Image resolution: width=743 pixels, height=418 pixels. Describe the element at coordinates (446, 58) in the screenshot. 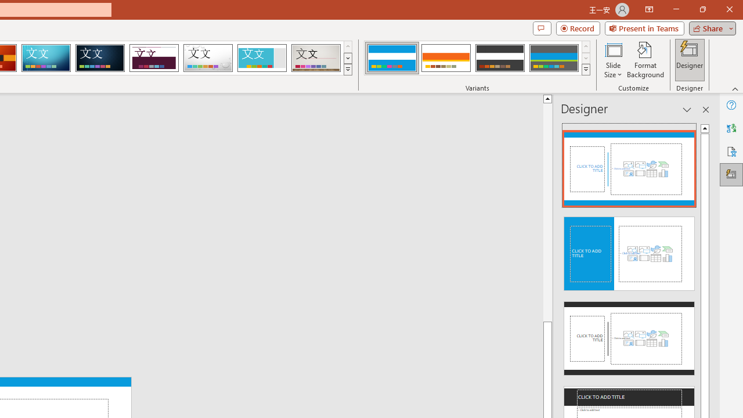

I see `Banded Variant 2` at that location.